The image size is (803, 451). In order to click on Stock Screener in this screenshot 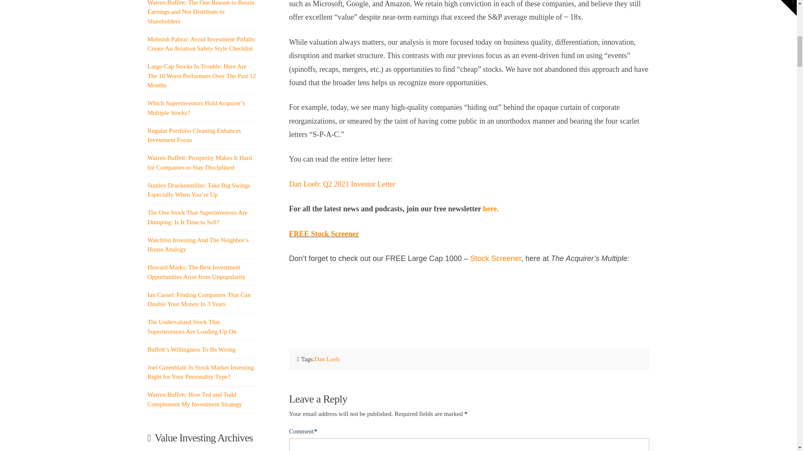, I will do `click(495, 258)`.